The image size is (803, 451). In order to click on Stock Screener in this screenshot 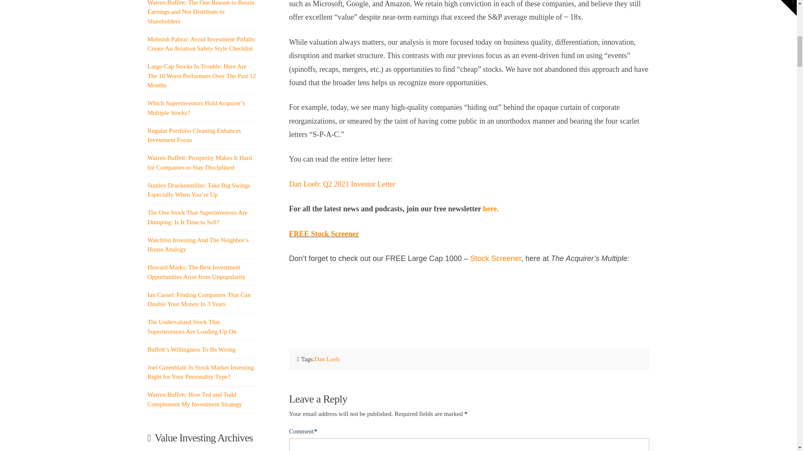, I will do `click(495, 258)`.